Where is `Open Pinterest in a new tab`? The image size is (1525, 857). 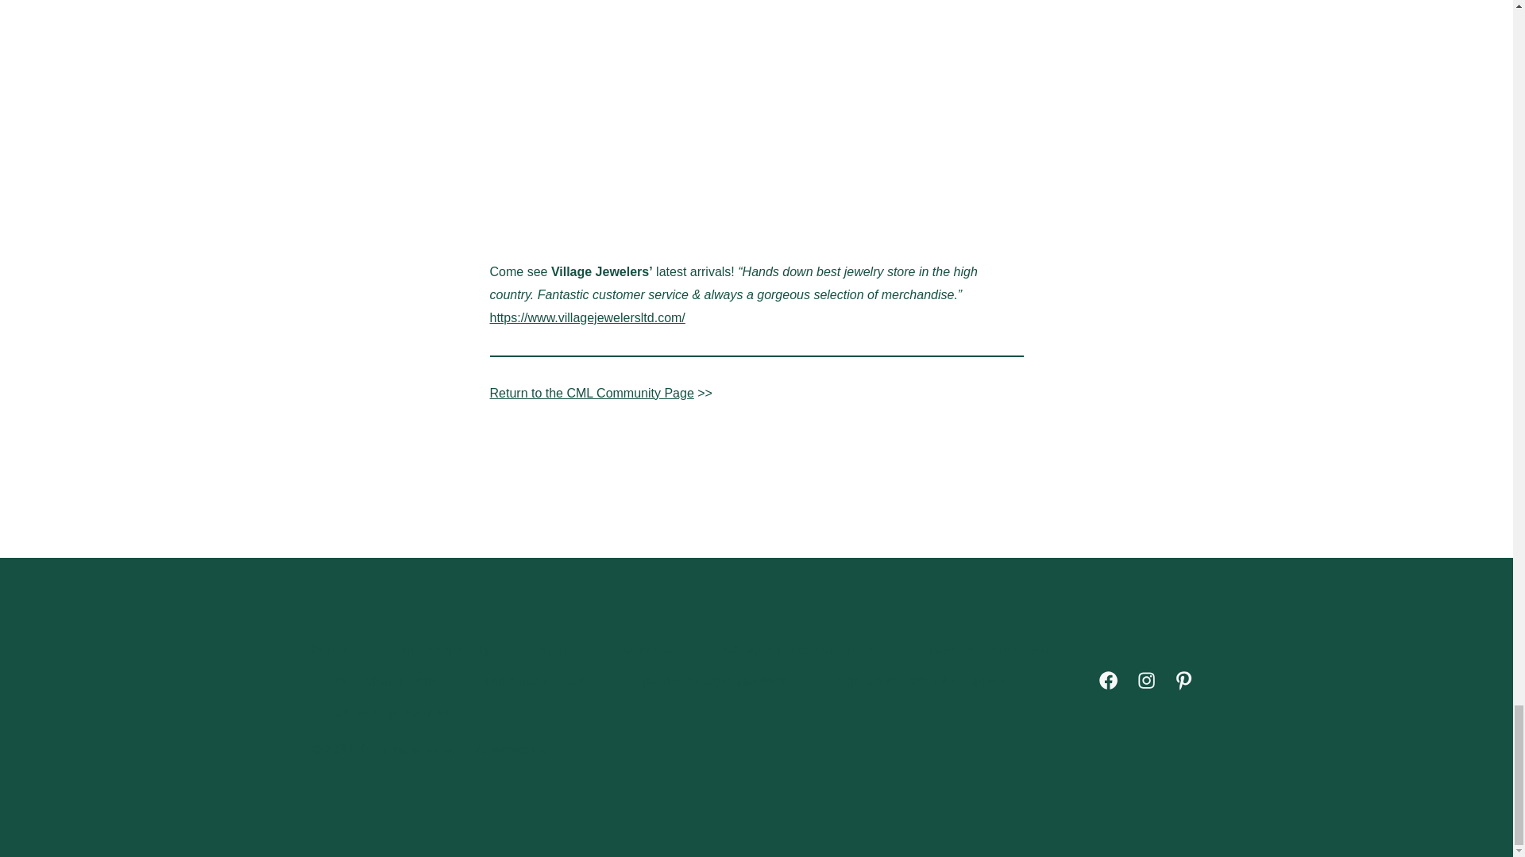
Open Pinterest in a new tab is located at coordinates (1183, 680).